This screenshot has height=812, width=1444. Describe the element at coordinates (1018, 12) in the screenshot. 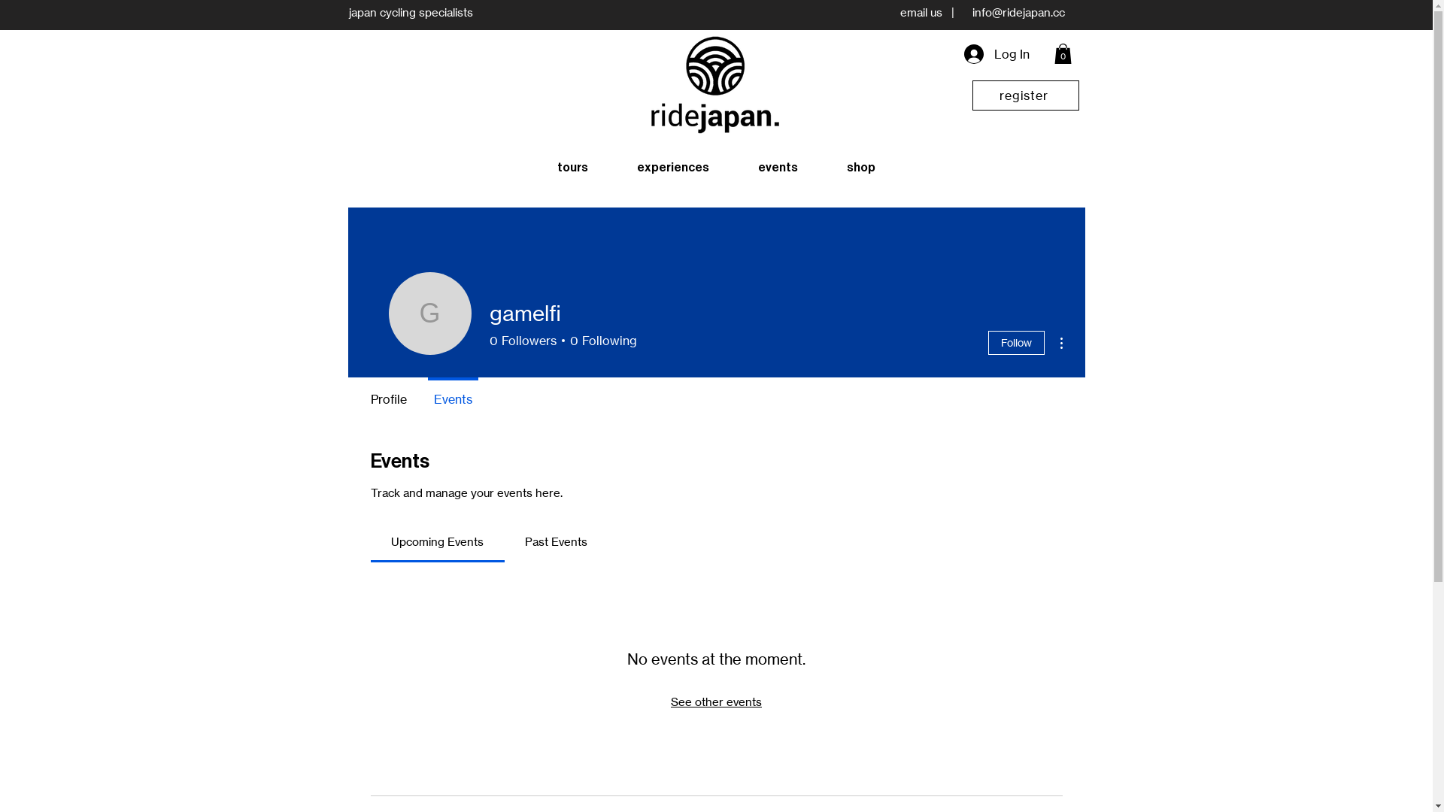

I see `info@ridejapan.cc` at that location.